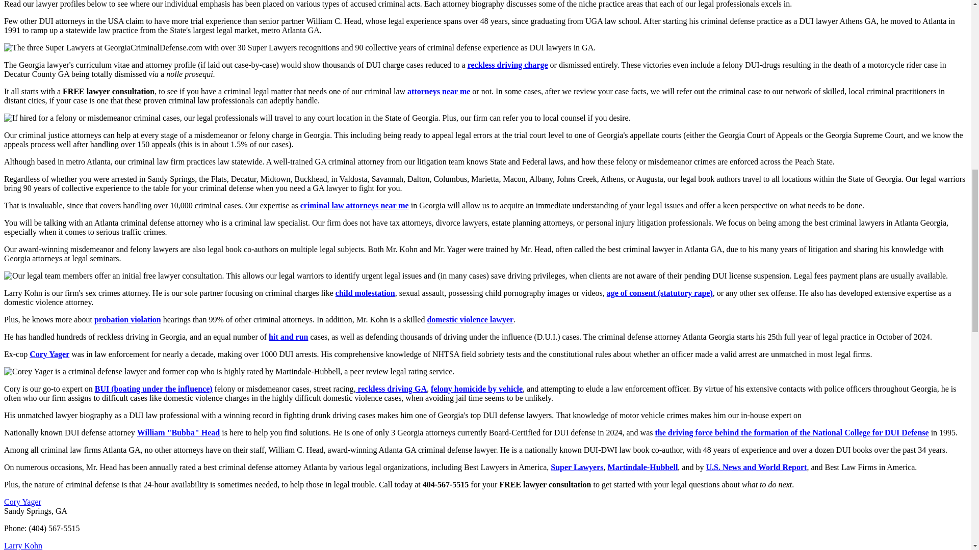 The height and width of the screenshot is (550, 979). Describe the element at coordinates (643, 467) in the screenshot. I see `Martindale-Hubbell` at that location.